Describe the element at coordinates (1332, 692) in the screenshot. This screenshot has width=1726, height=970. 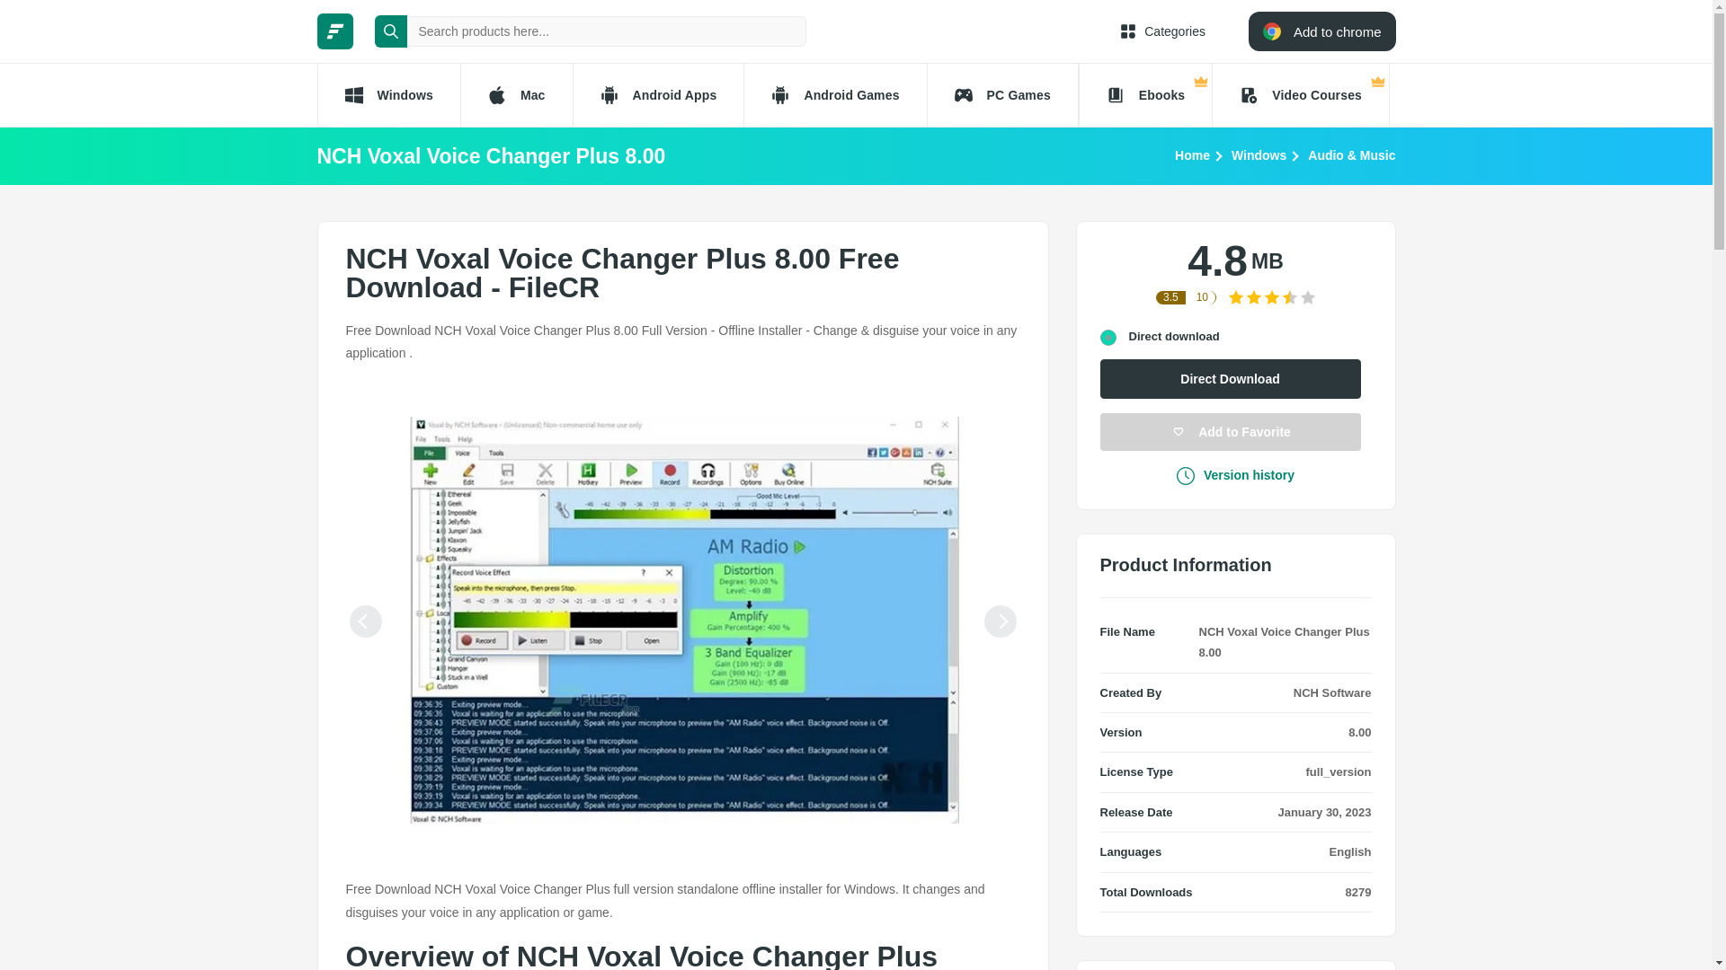
I see `NCH Software` at that location.